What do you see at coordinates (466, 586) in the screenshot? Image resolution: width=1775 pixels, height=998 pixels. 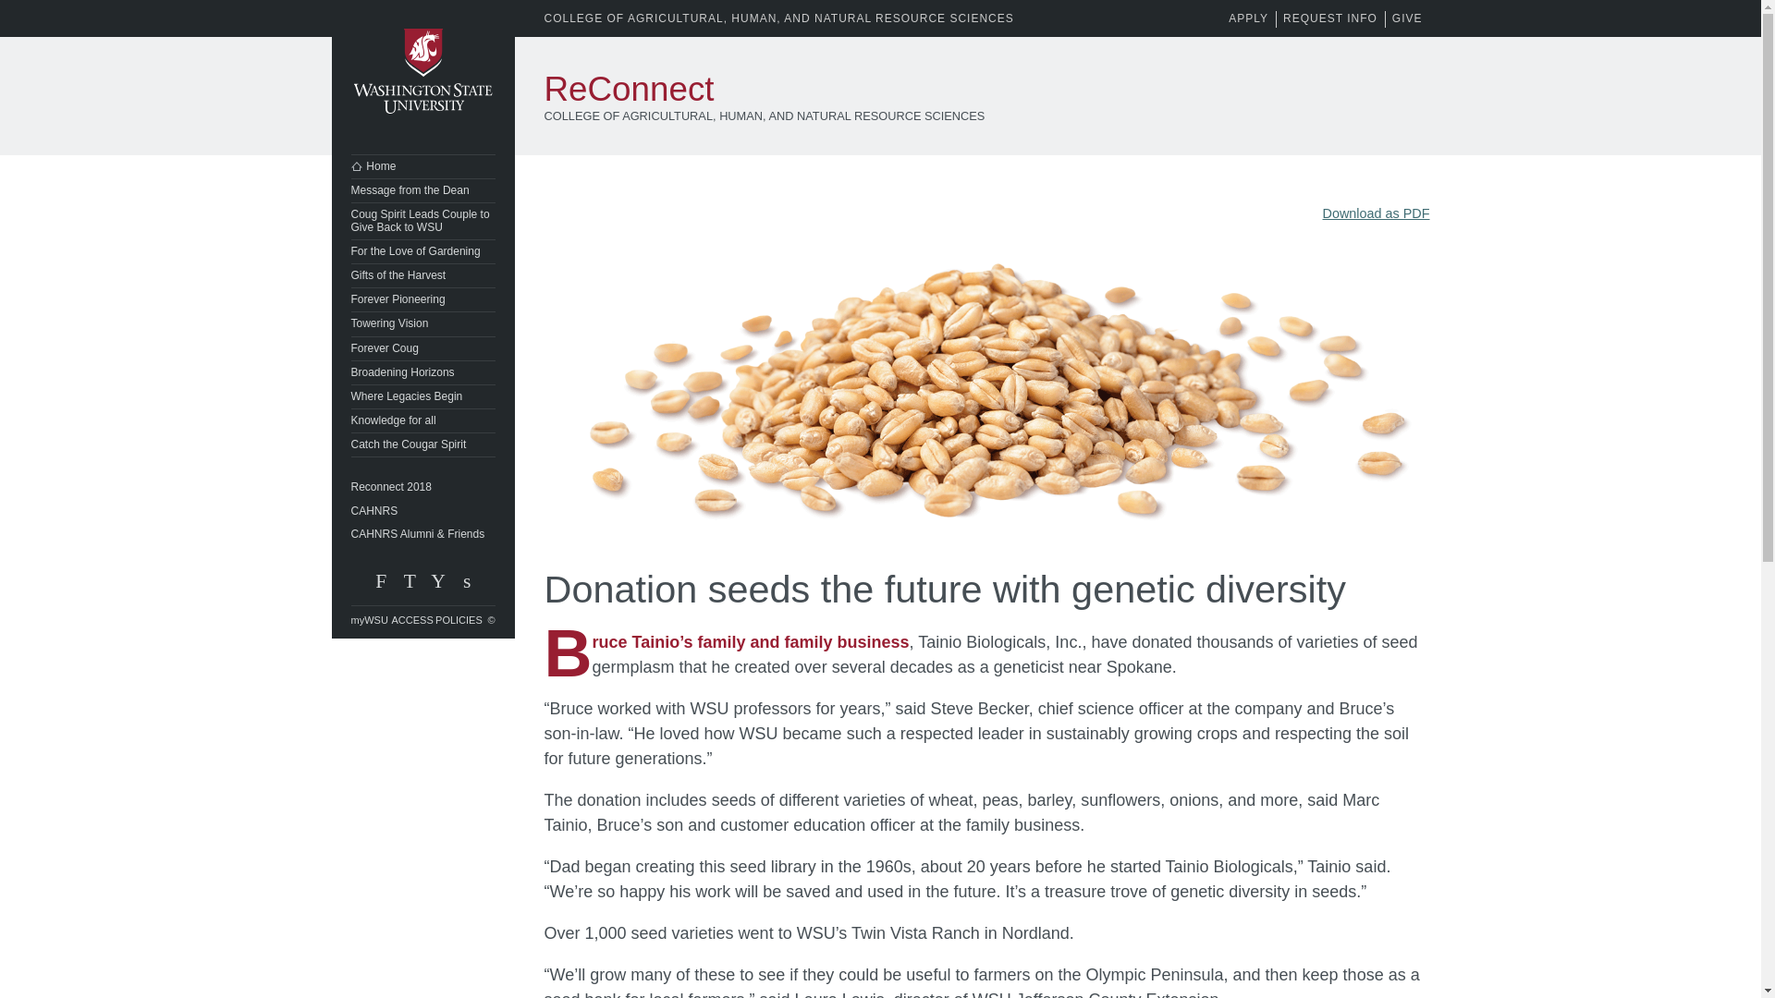 I see `Social media at WSU` at bounding box center [466, 586].